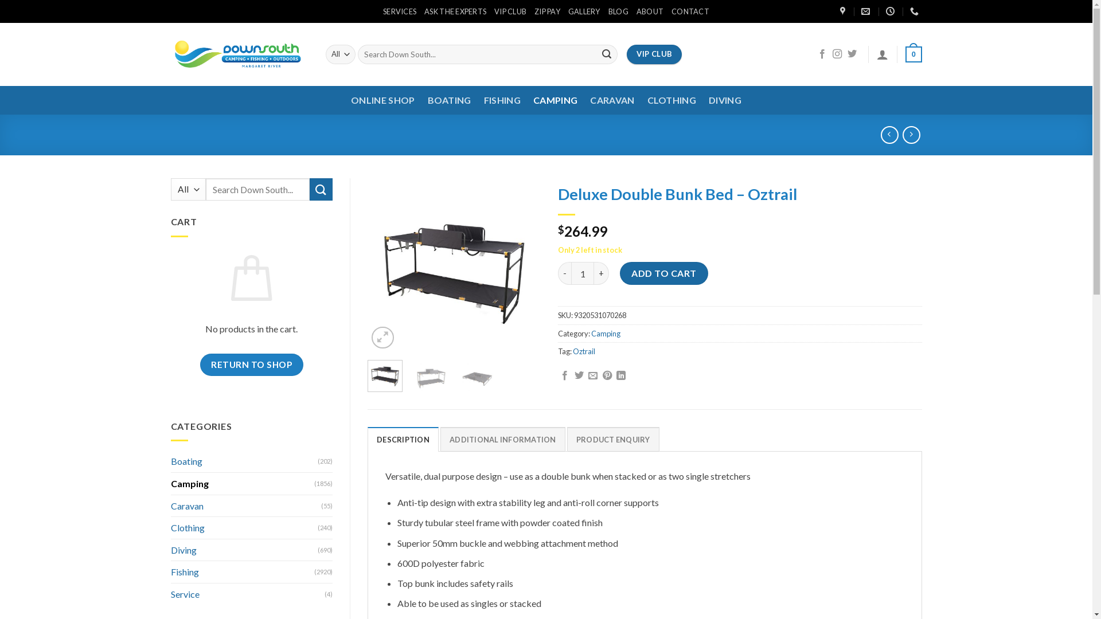  I want to click on ASK THE EXPERTS, so click(455, 11).